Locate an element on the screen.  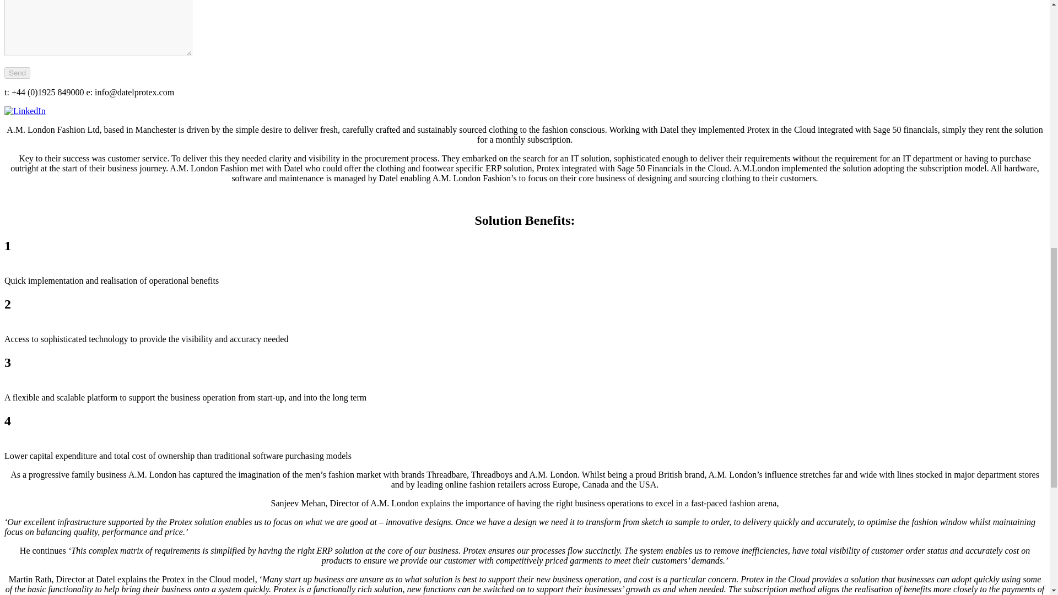
Send is located at coordinates (17, 73).